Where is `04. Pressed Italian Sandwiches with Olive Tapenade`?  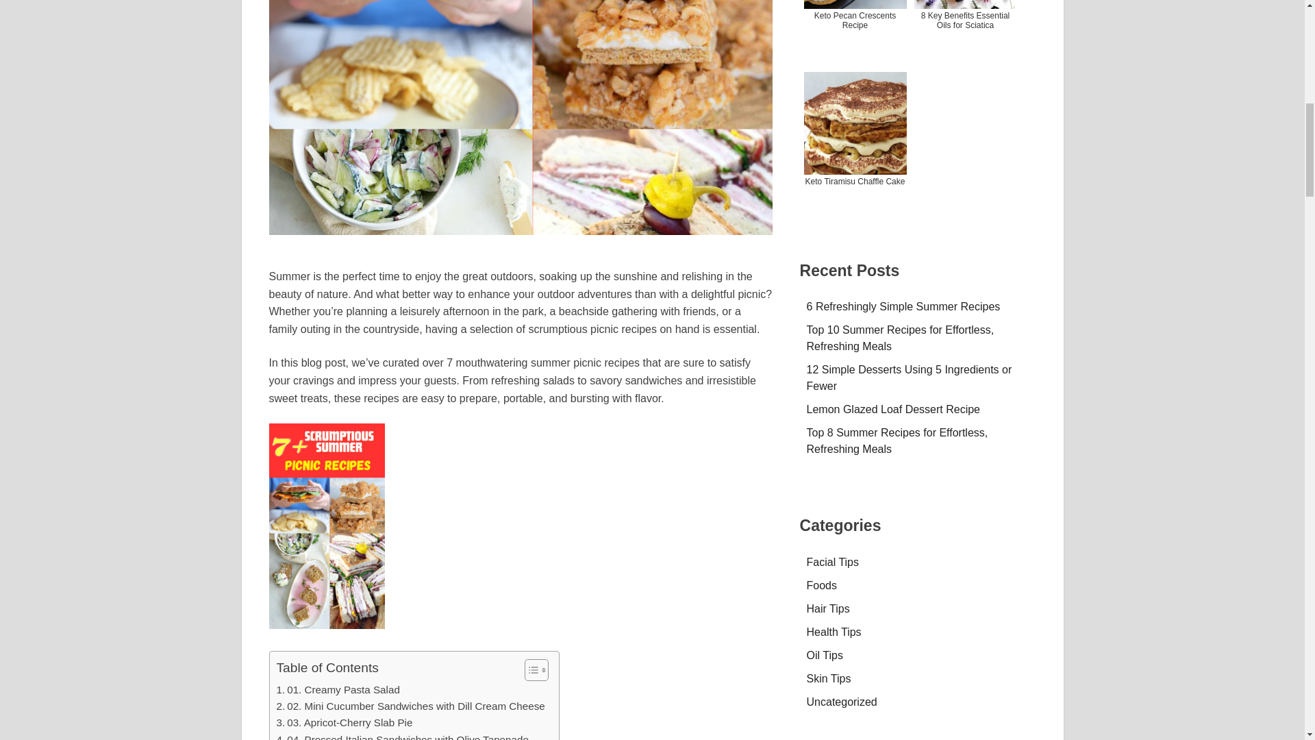
04. Pressed Italian Sandwiches with Olive Tapenade is located at coordinates (402, 736).